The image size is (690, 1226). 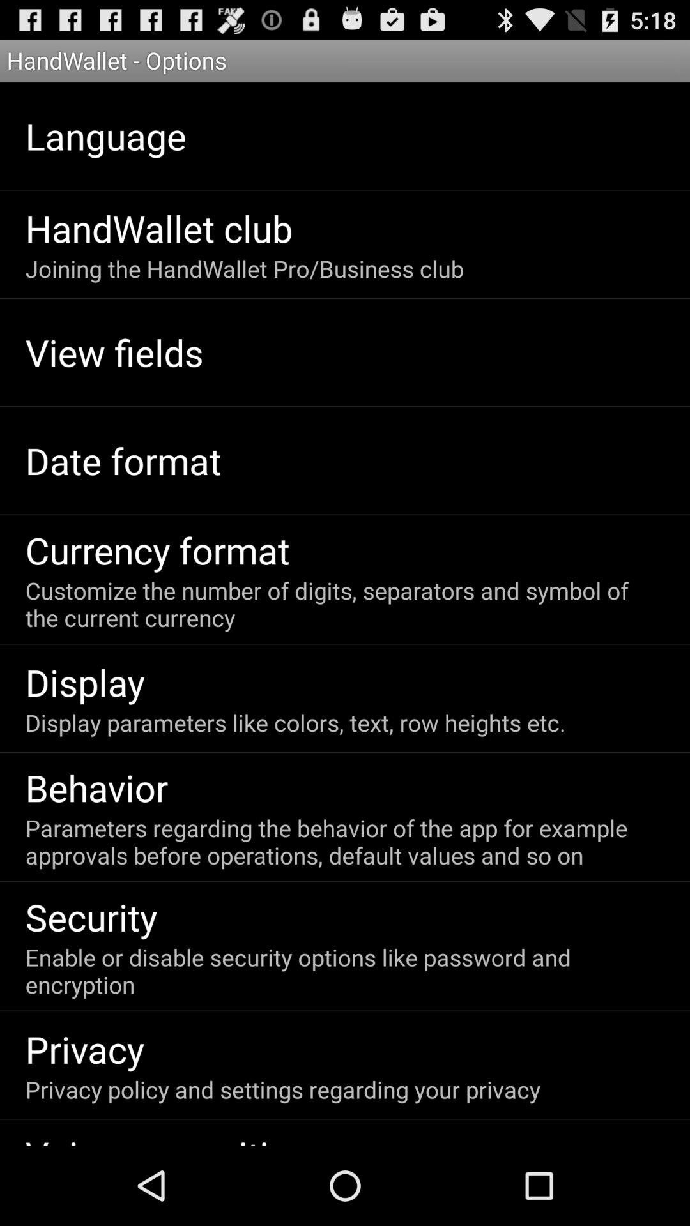 What do you see at coordinates (282, 1089) in the screenshot?
I see `swipe to privacy policy and` at bounding box center [282, 1089].